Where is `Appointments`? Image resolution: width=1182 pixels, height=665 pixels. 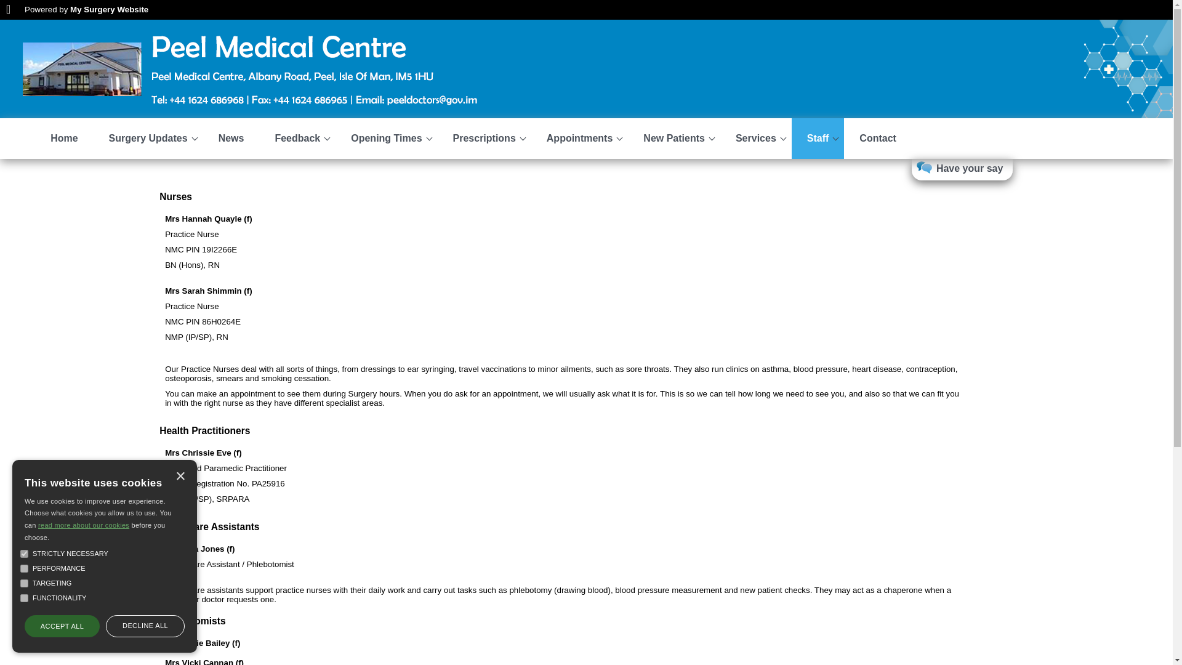 Appointments is located at coordinates (580, 139).